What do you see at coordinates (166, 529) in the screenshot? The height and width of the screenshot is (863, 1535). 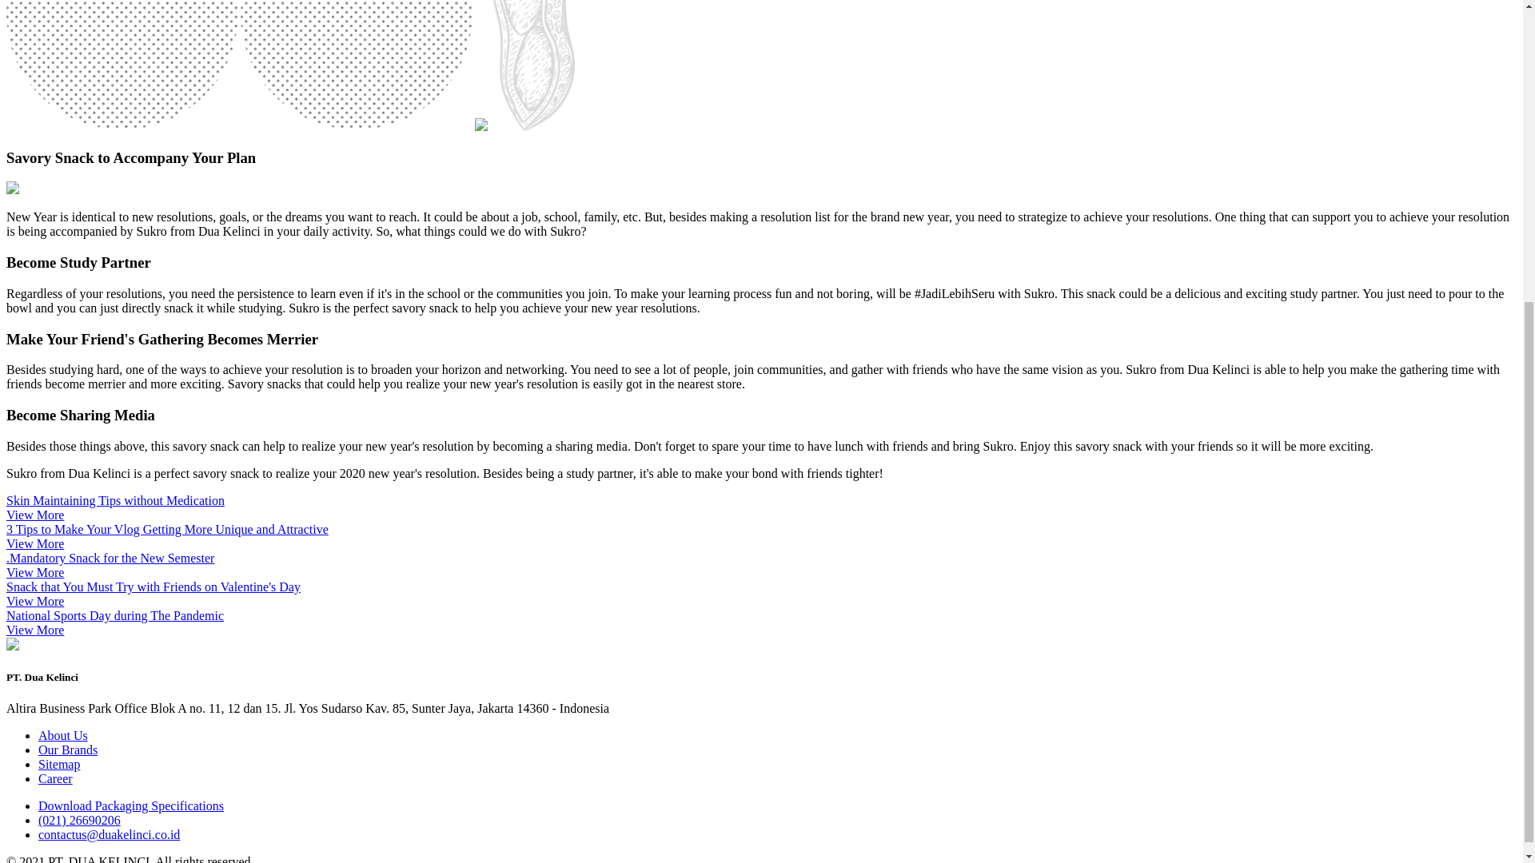 I see `3 Tips to Make Your Vlog Getting More Unique and Attractive` at bounding box center [166, 529].